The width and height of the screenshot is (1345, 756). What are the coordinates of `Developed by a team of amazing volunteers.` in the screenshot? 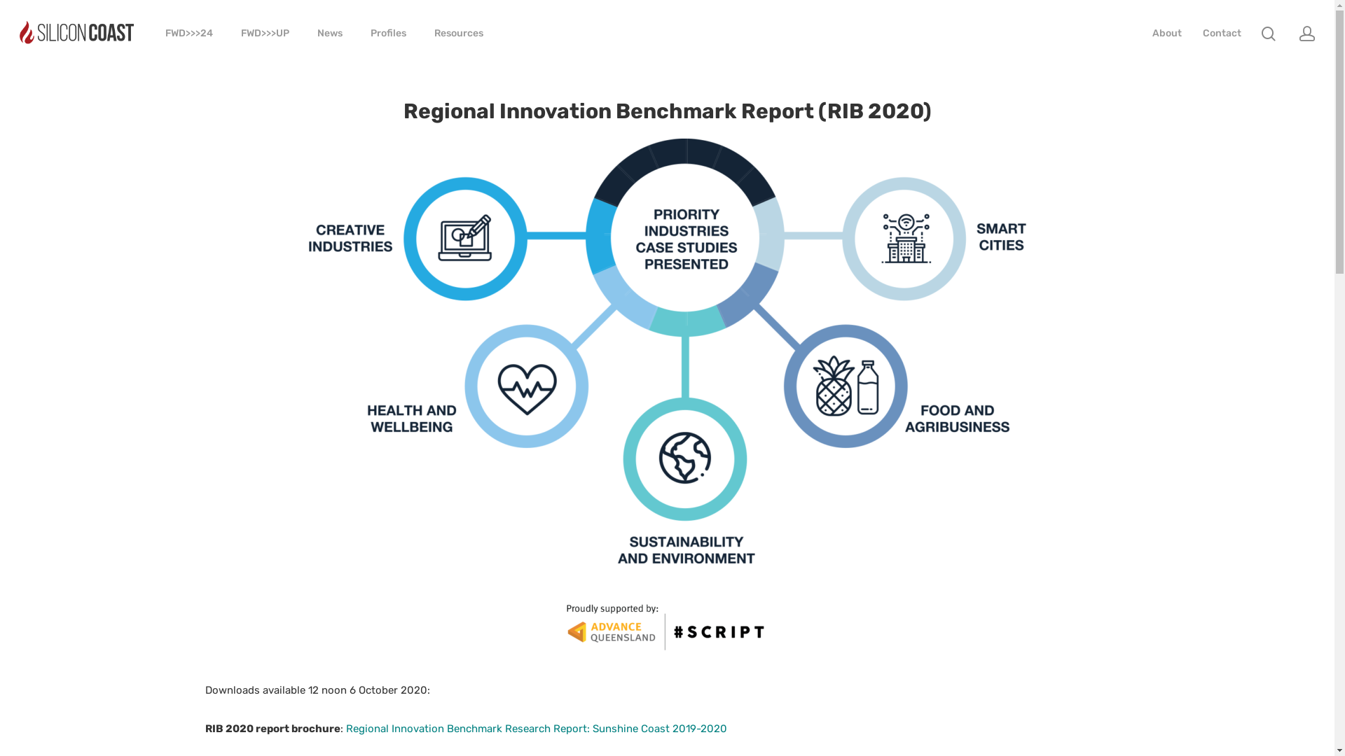 It's located at (667, 699).